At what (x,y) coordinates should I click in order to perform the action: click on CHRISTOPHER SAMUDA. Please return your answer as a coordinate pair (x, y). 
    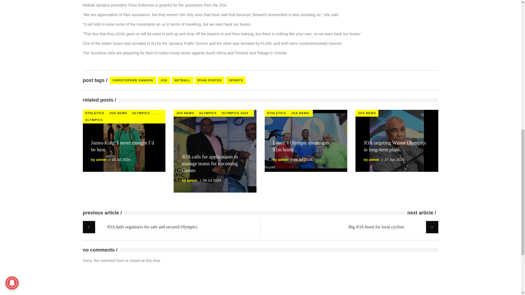
    Looking at the image, I should click on (133, 80).